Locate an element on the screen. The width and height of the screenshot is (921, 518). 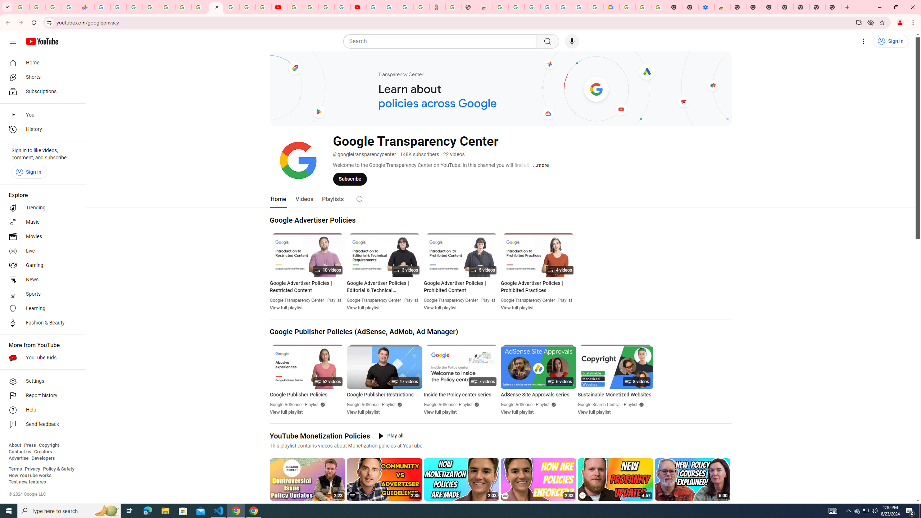
Android TV Policies and Guidelines - Transparency Center is located at coordinates (199, 7).